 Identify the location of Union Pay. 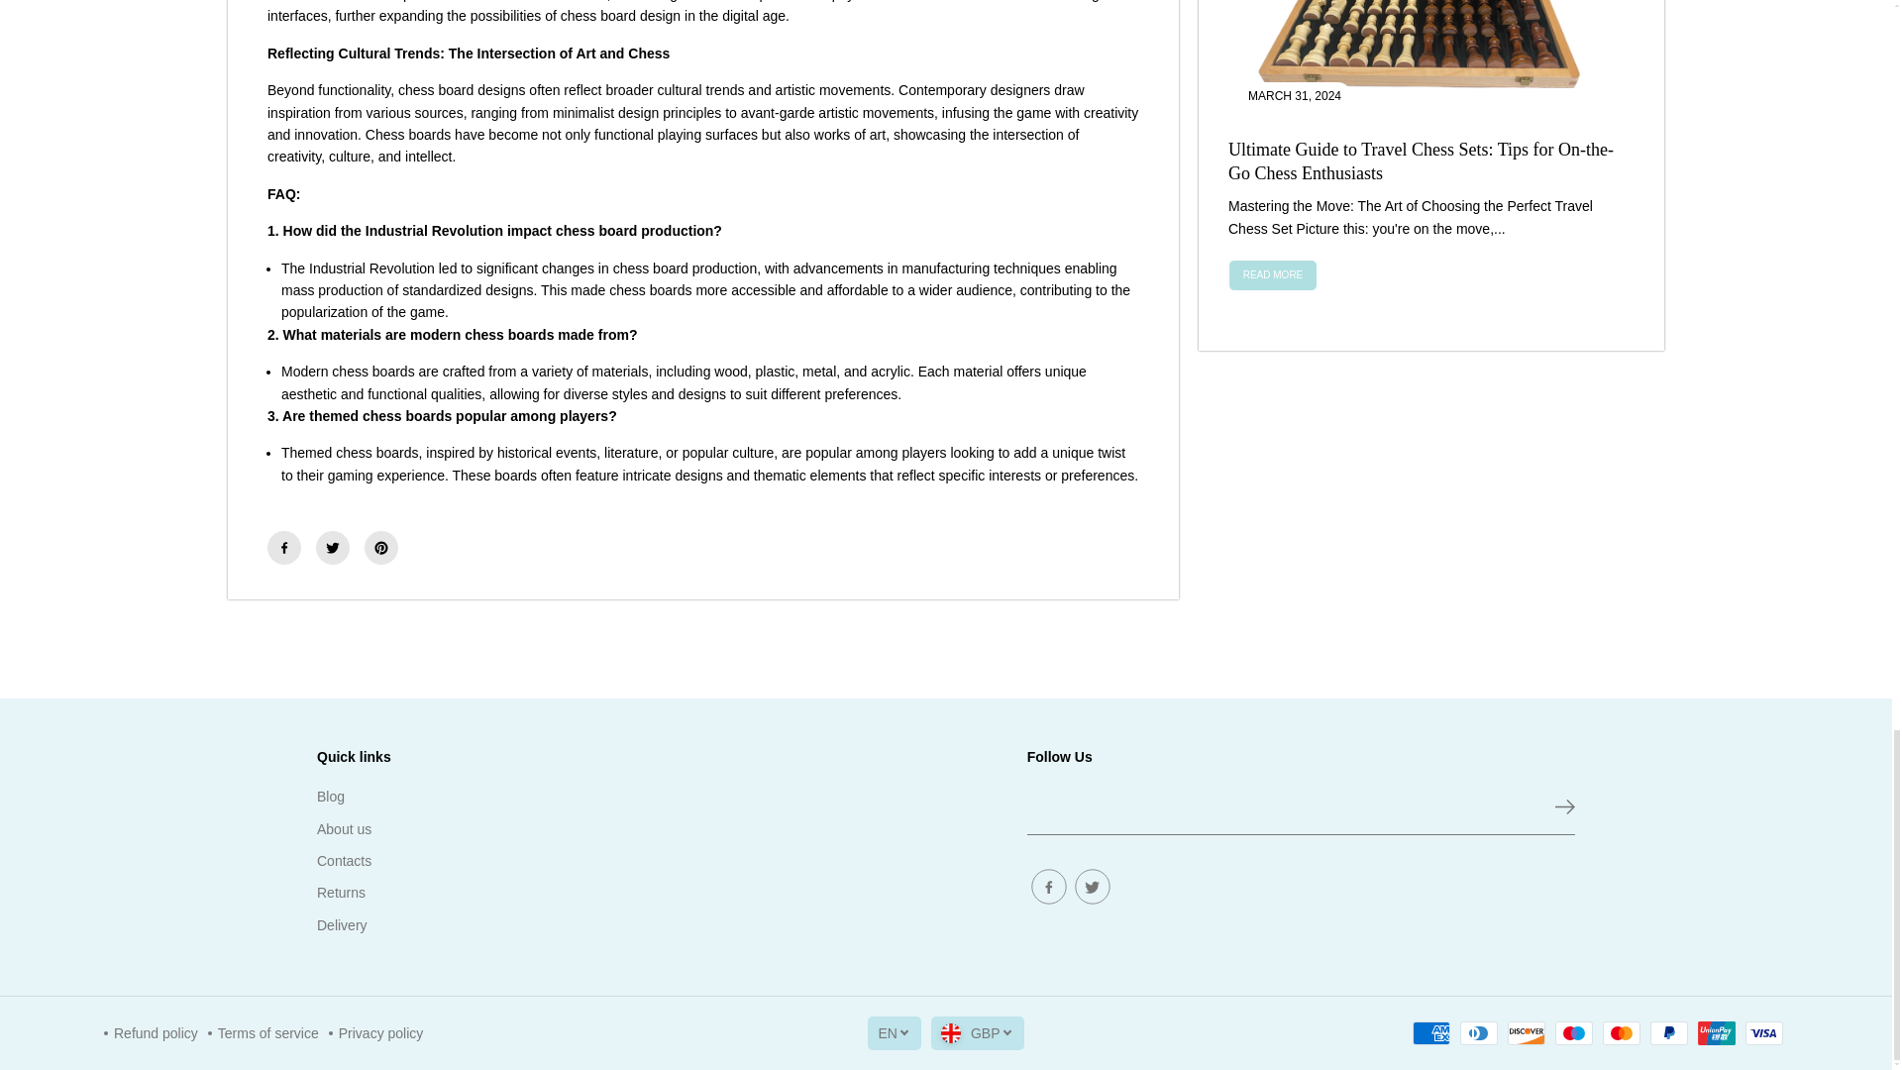
(1716, 1033).